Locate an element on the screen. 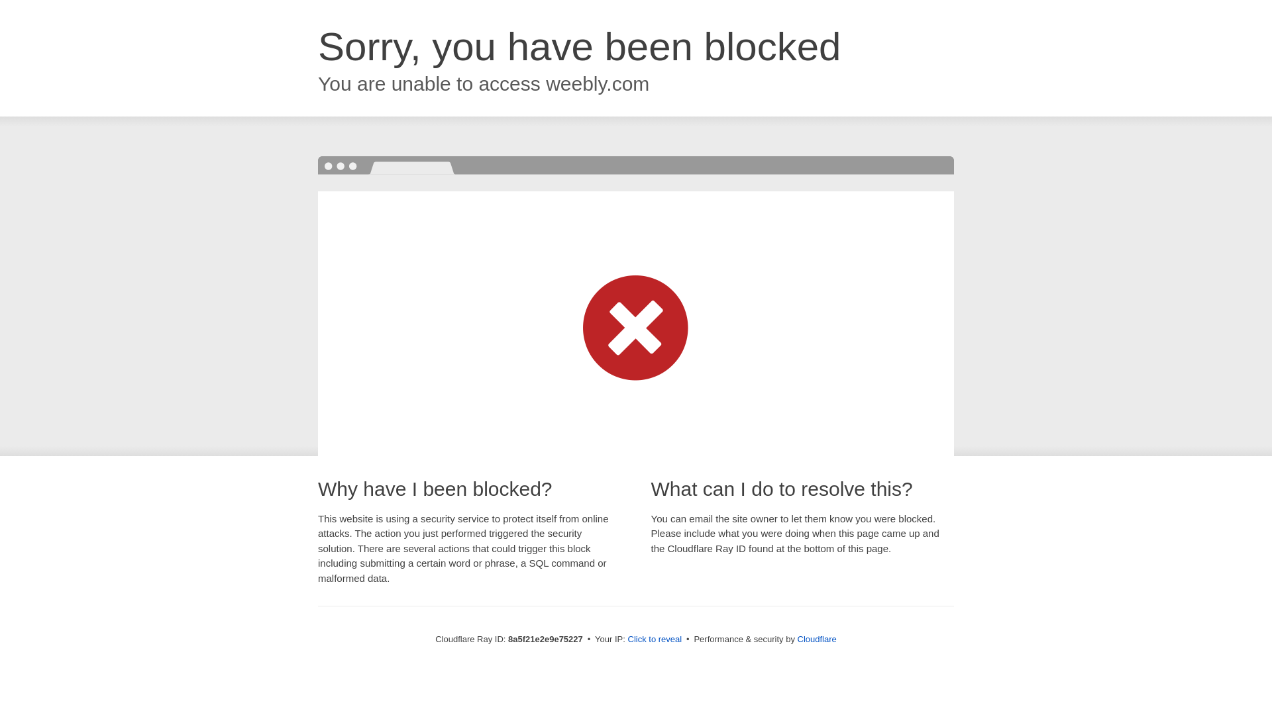 This screenshot has height=715, width=1272. Cloudflare is located at coordinates (817, 639).